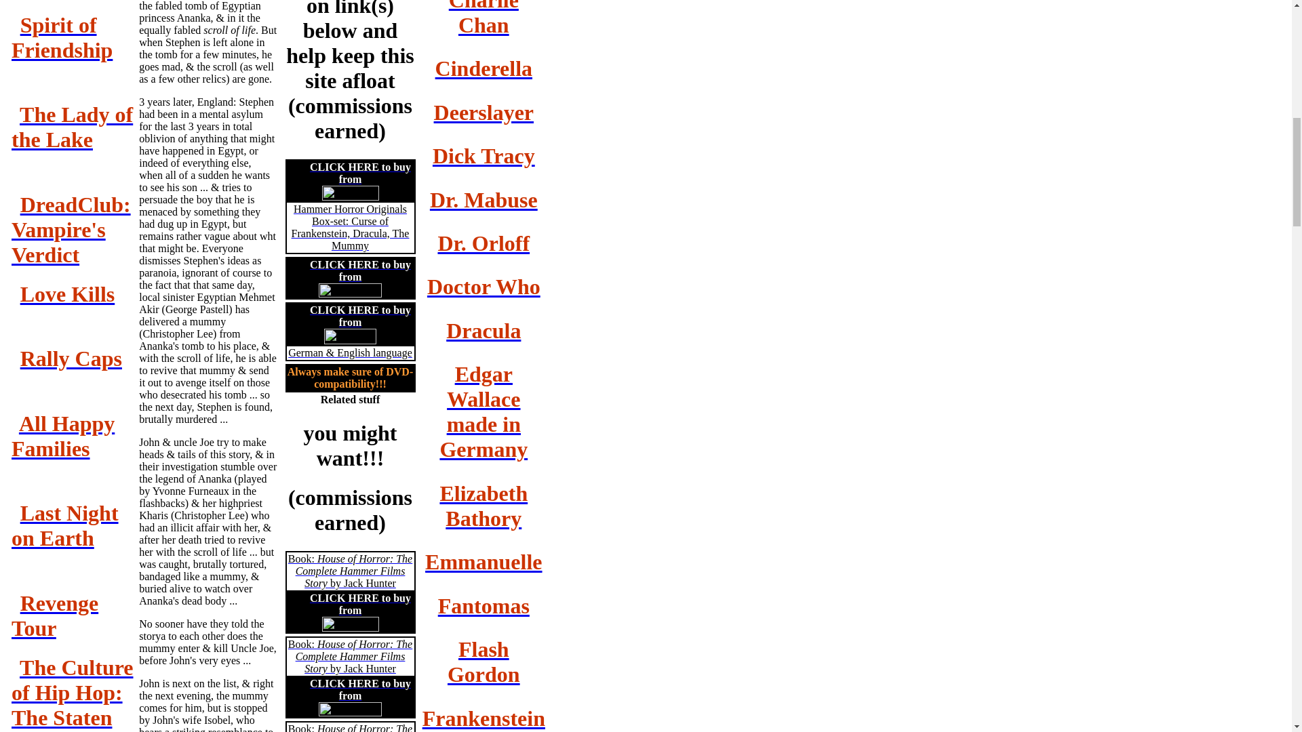 The height and width of the screenshot is (732, 1302). Describe the element at coordinates (65, 525) in the screenshot. I see `Last Night on Earth` at that location.